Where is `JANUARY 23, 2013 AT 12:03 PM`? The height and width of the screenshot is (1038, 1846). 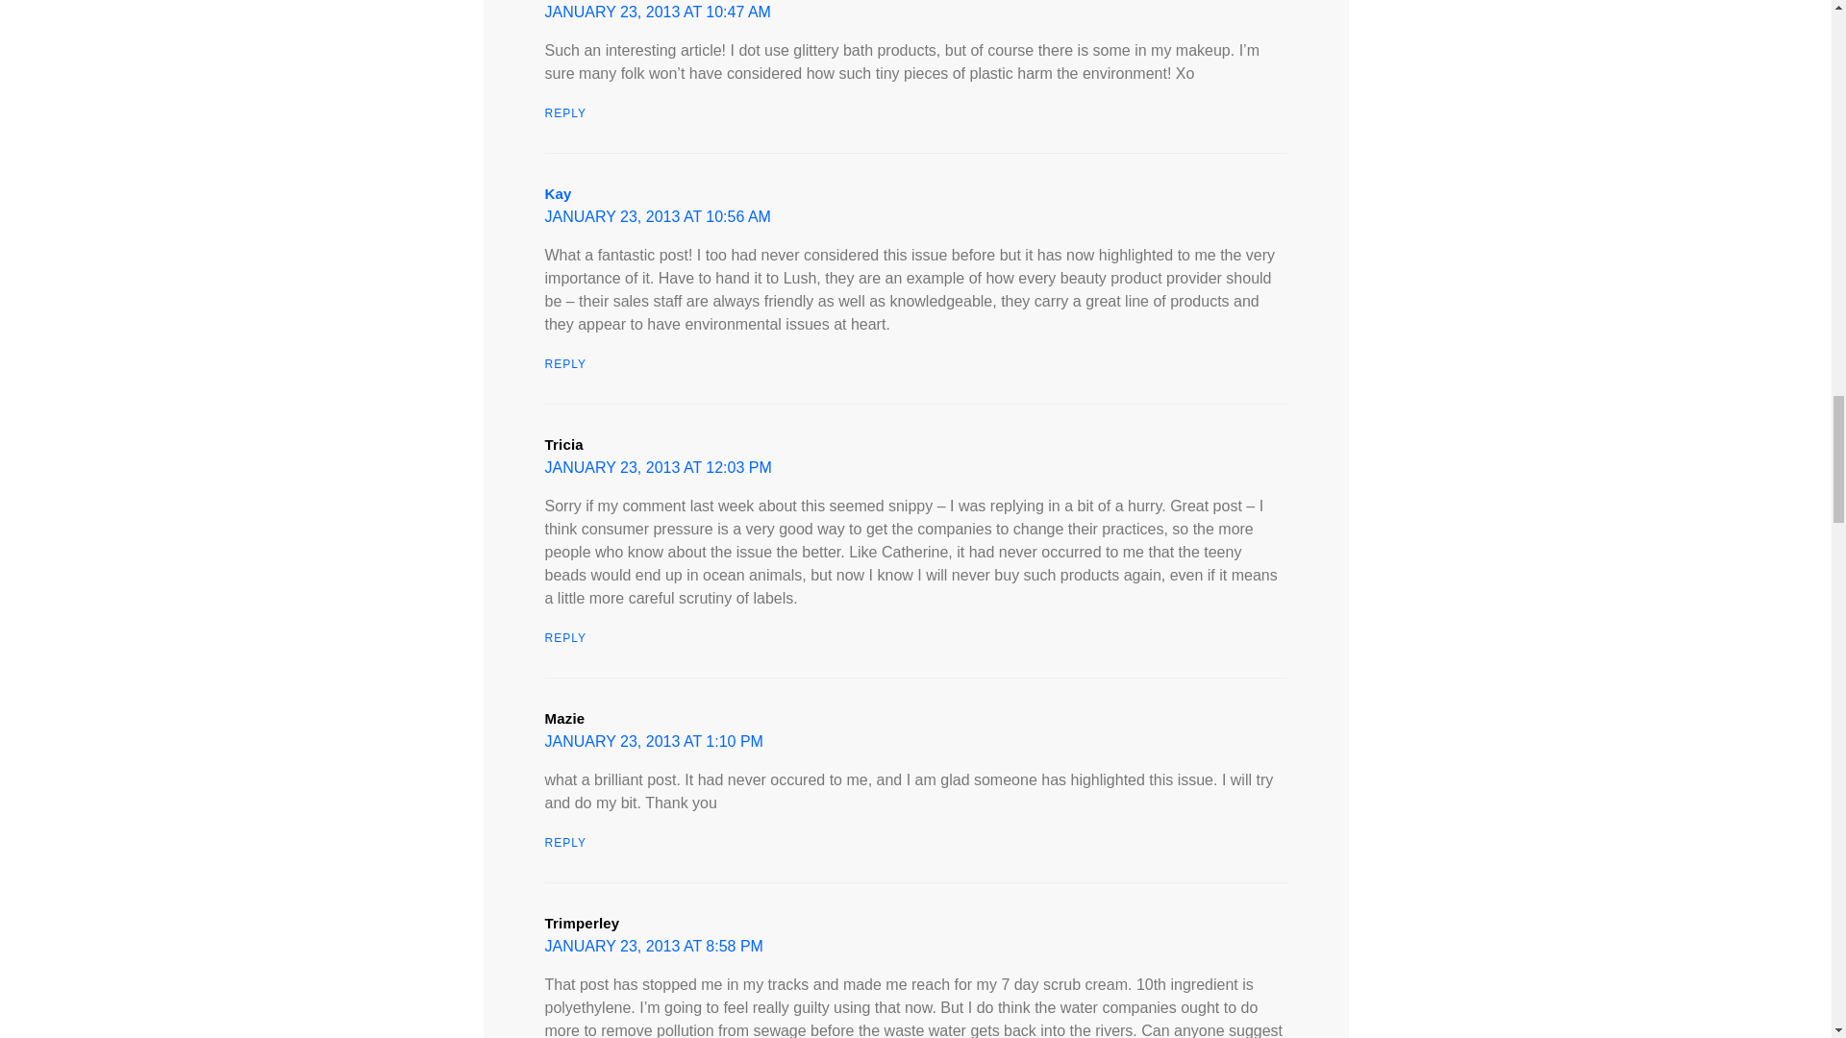
JANUARY 23, 2013 AT 12:03 PM is located at coordinates (658, 467).